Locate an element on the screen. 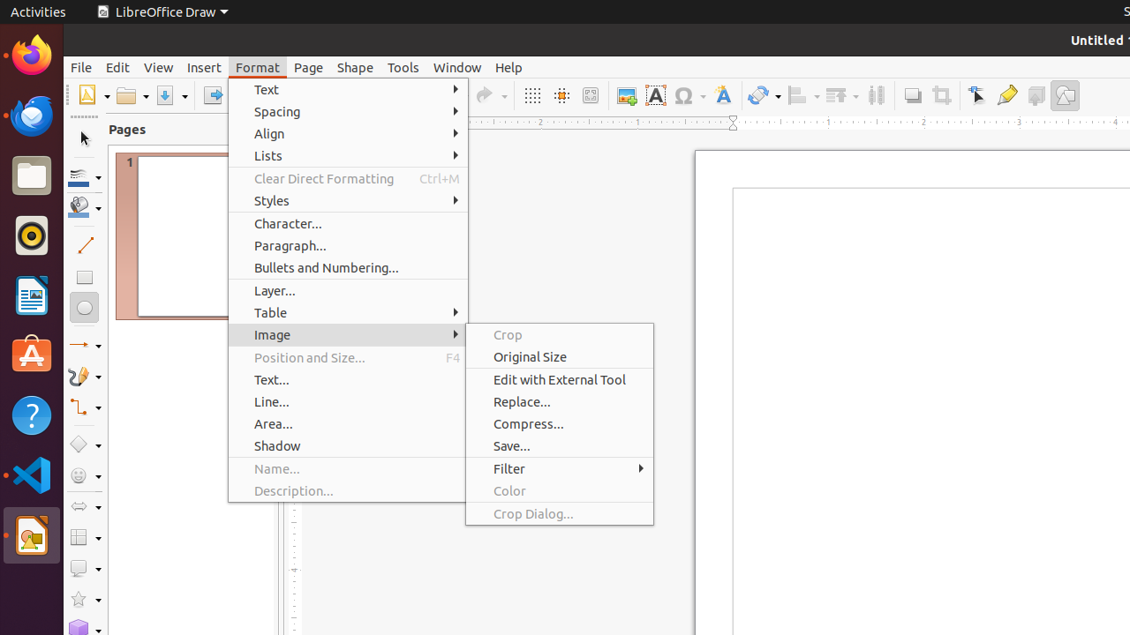 This screenshot has width=1130, height=635. Toggle Extrusion is located at coordinates (1036, 95).